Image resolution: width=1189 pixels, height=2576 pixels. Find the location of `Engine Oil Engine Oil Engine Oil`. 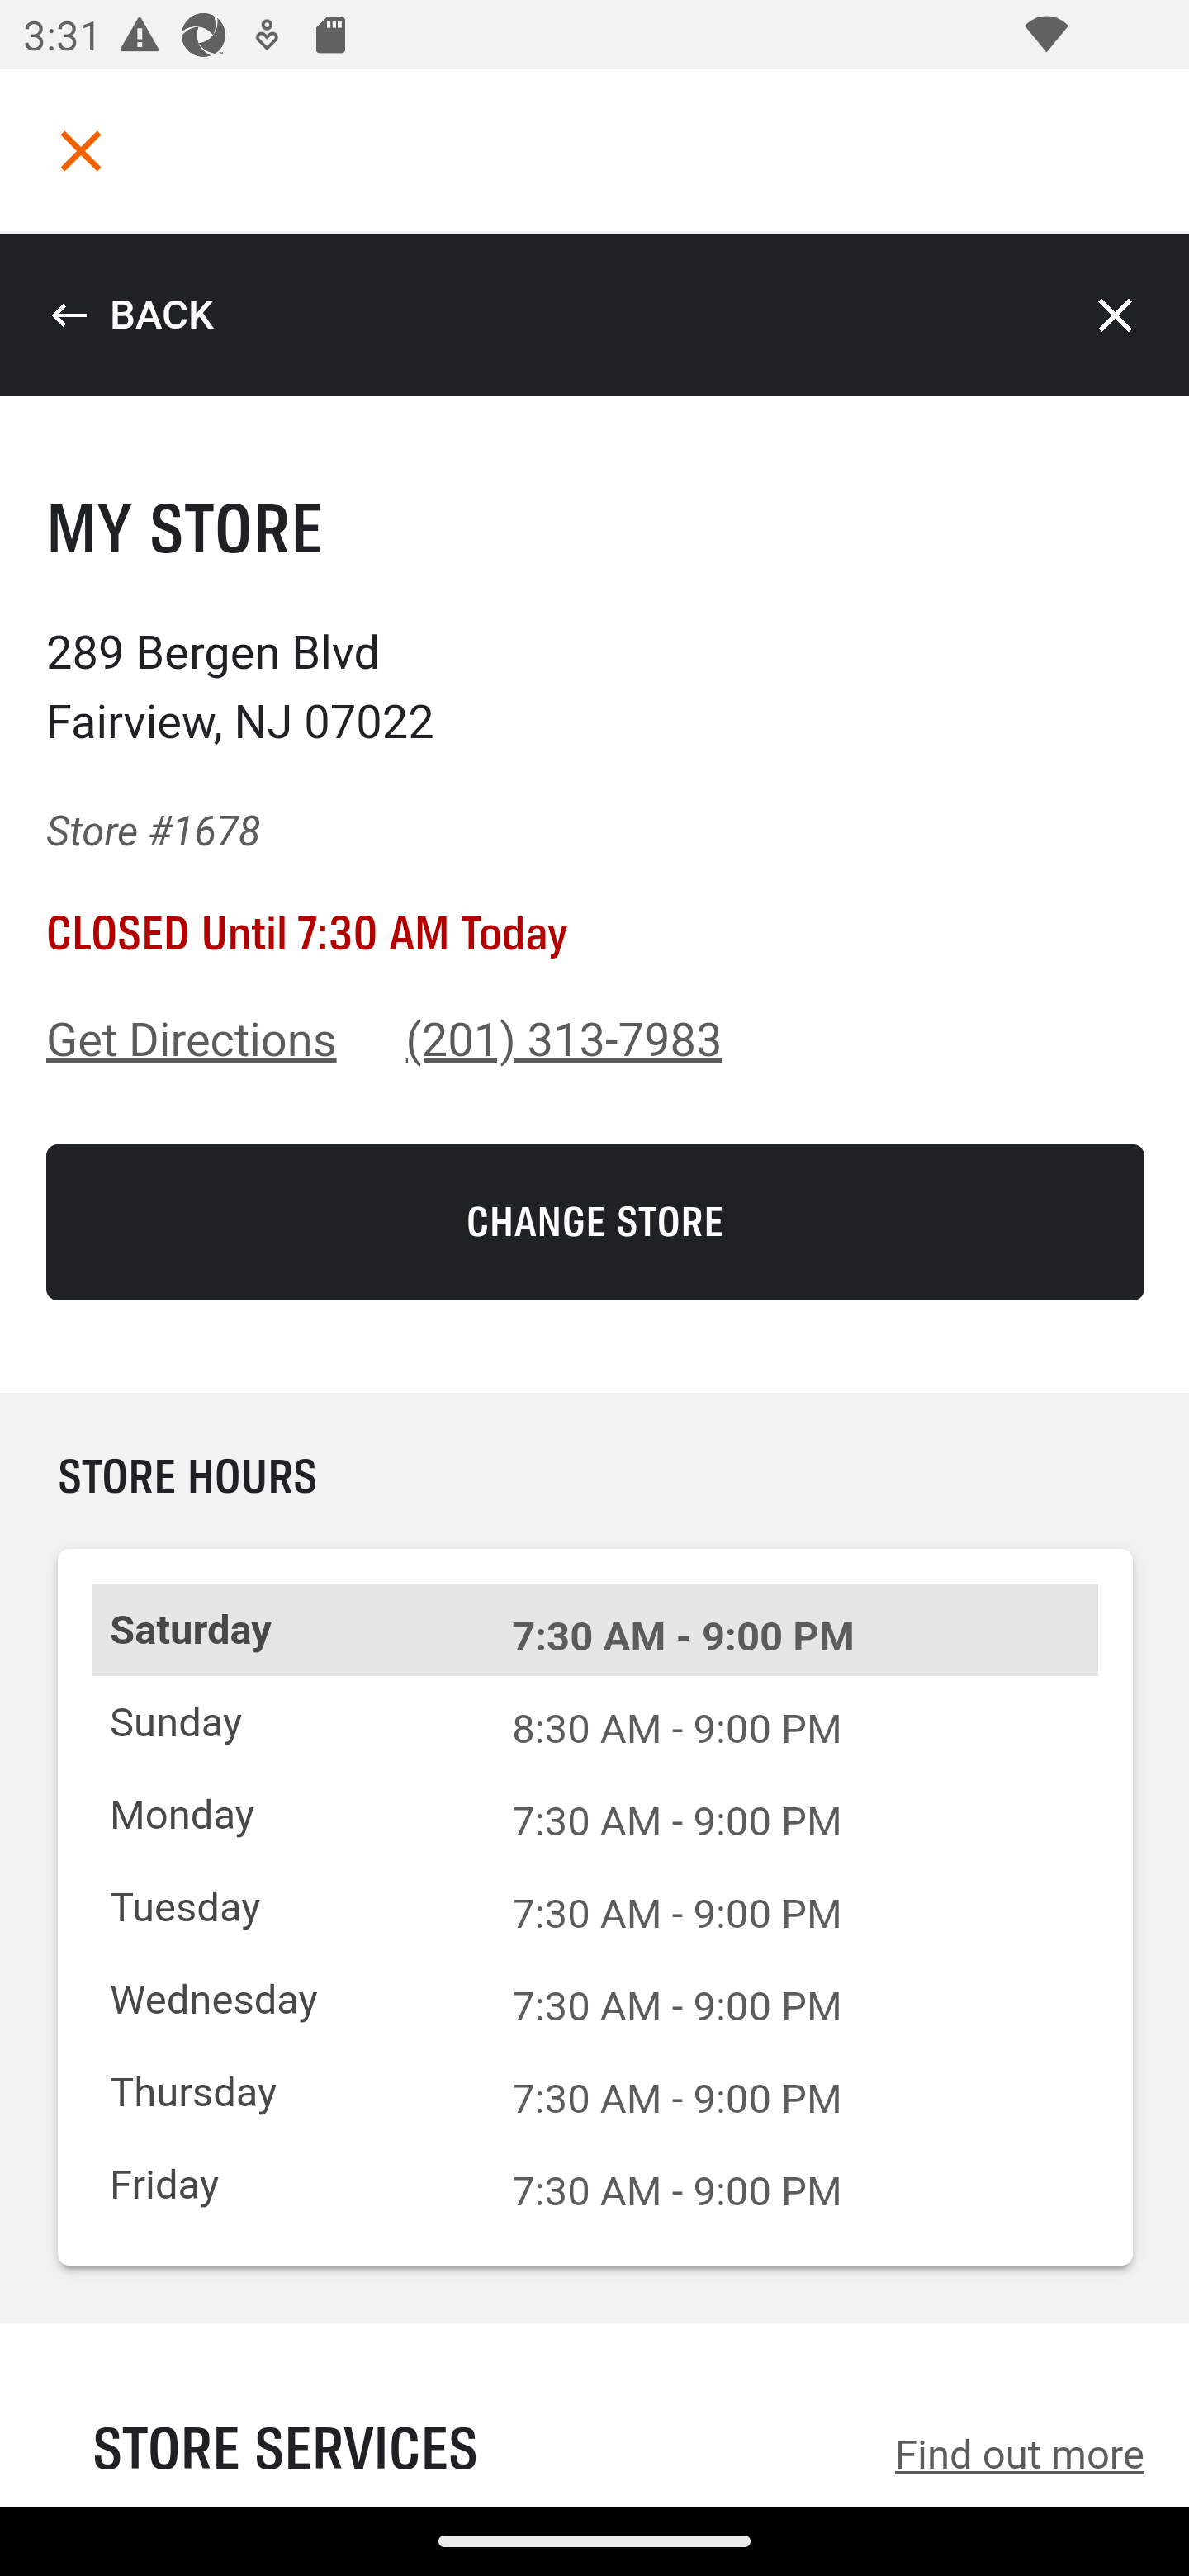

Engine Oil Engine Oil Engine Oil is located at coordinates (594, 857).